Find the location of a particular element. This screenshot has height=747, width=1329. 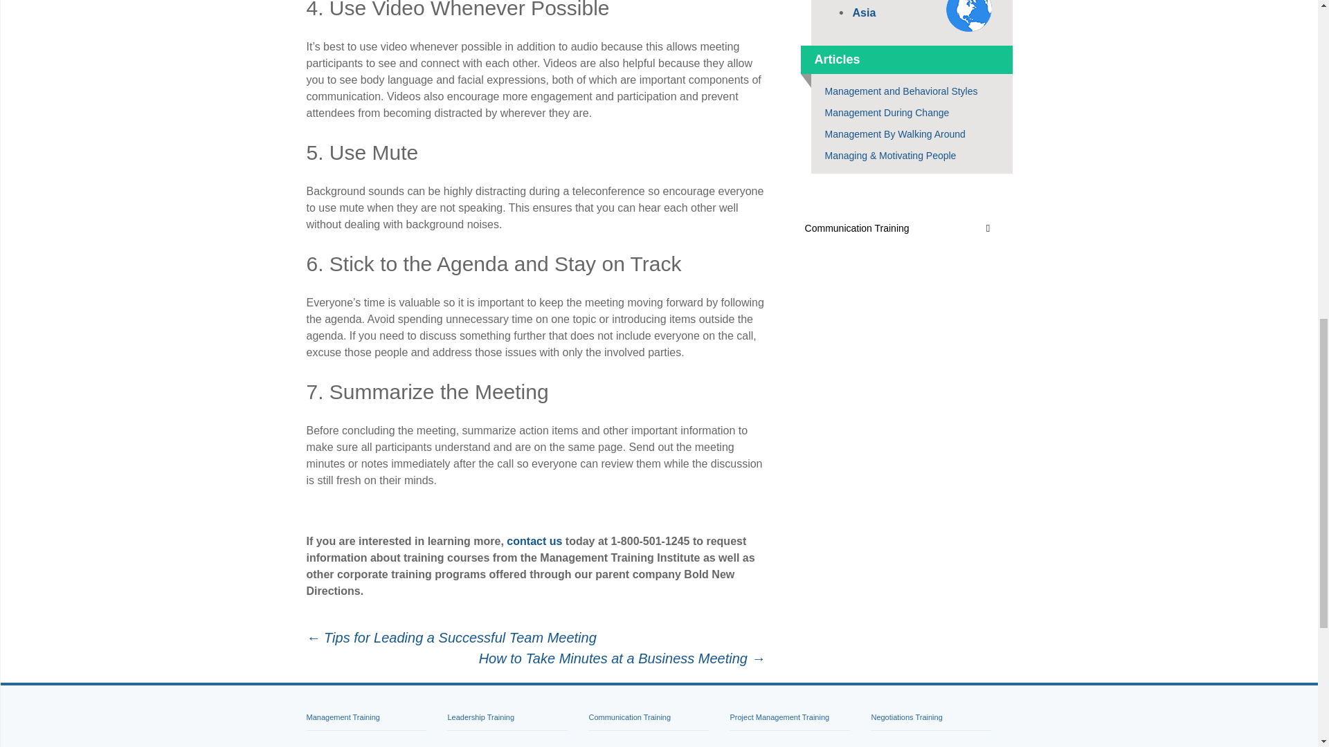

Management During Change is located at coordinates (887, 112).